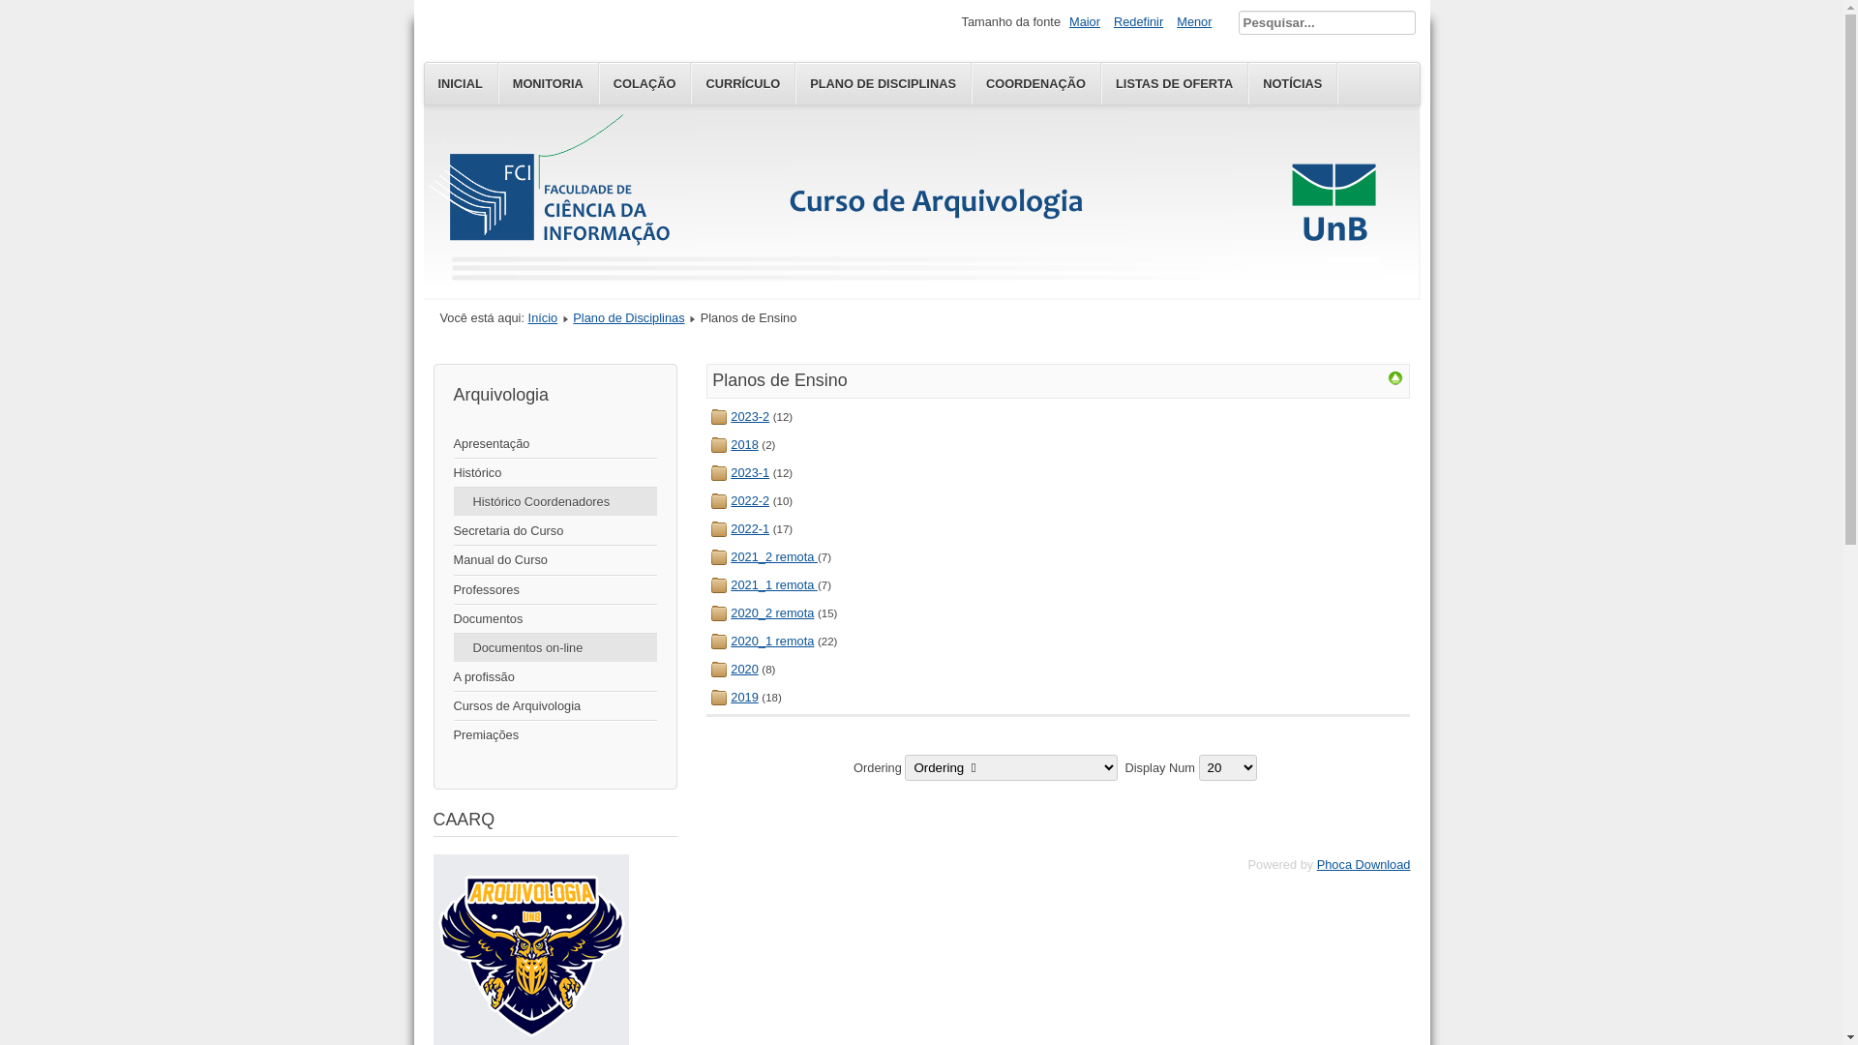  I want to click on Documentos, so click(555, 619).